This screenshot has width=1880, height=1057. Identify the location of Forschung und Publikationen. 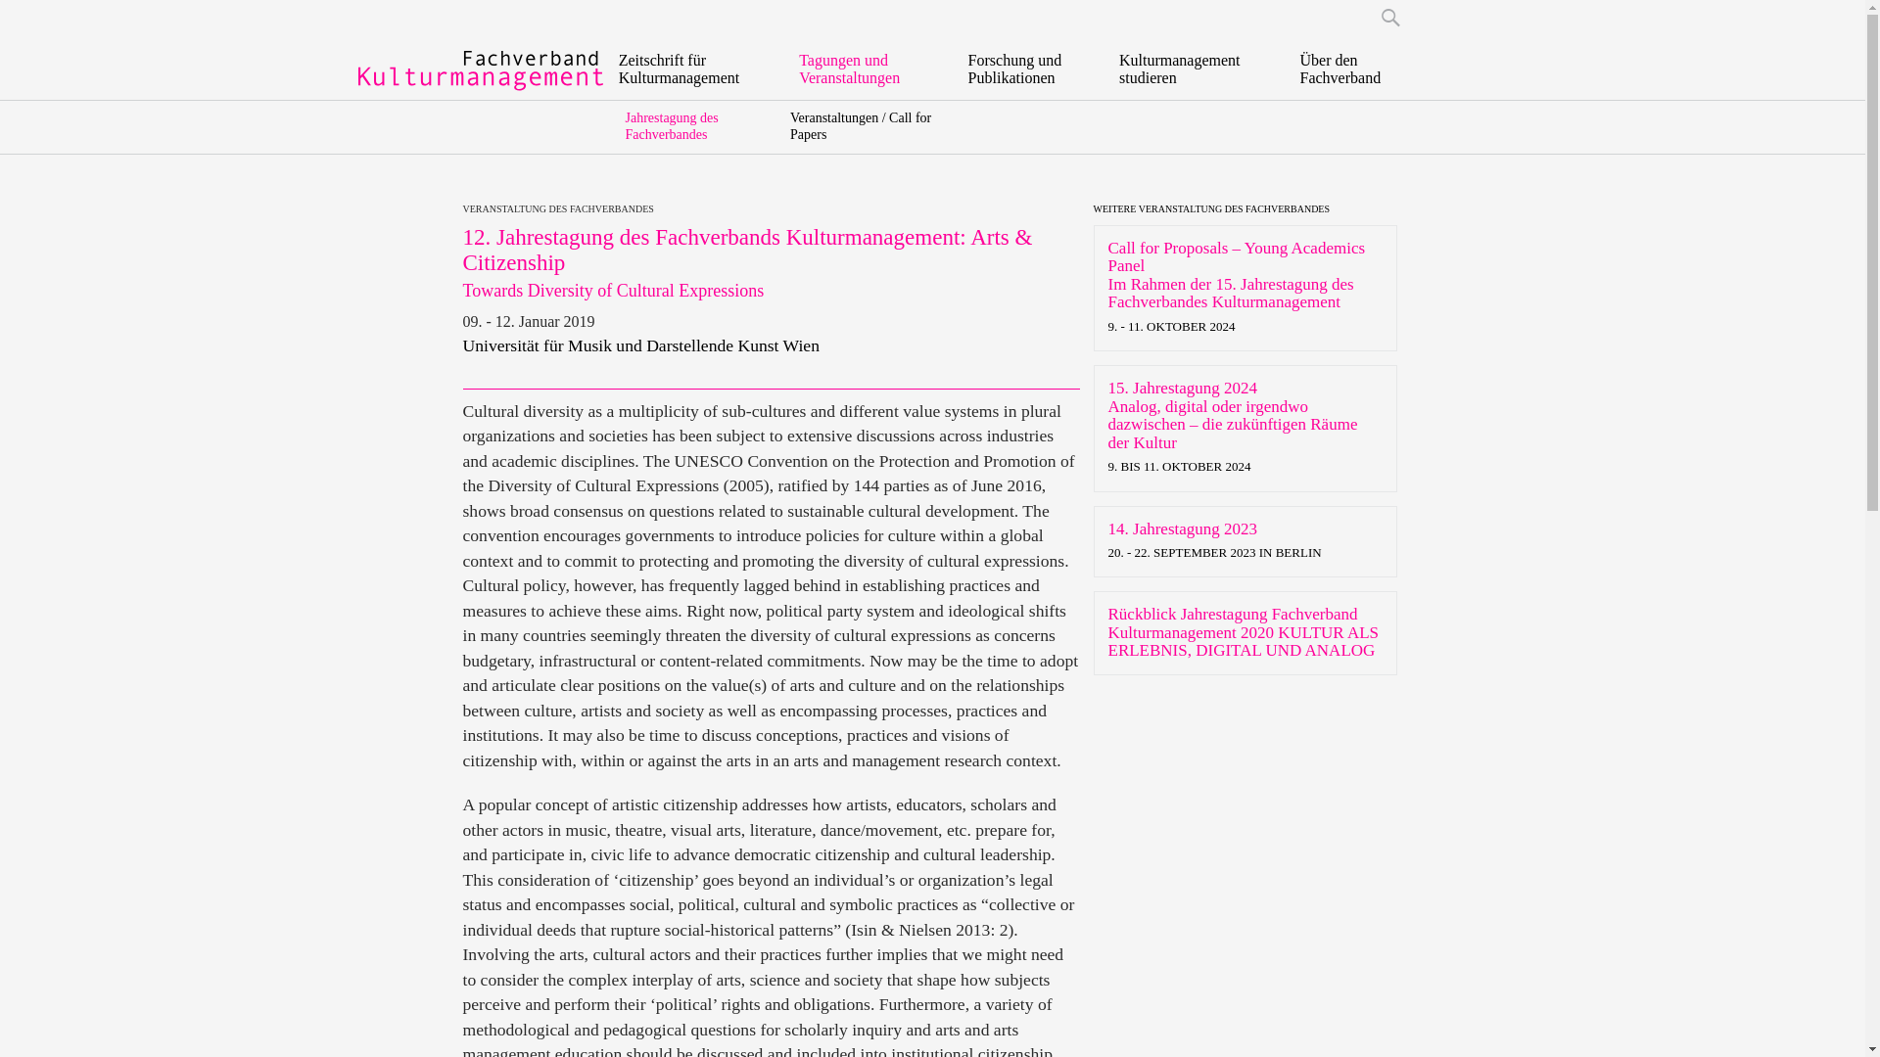
(1028, 69).